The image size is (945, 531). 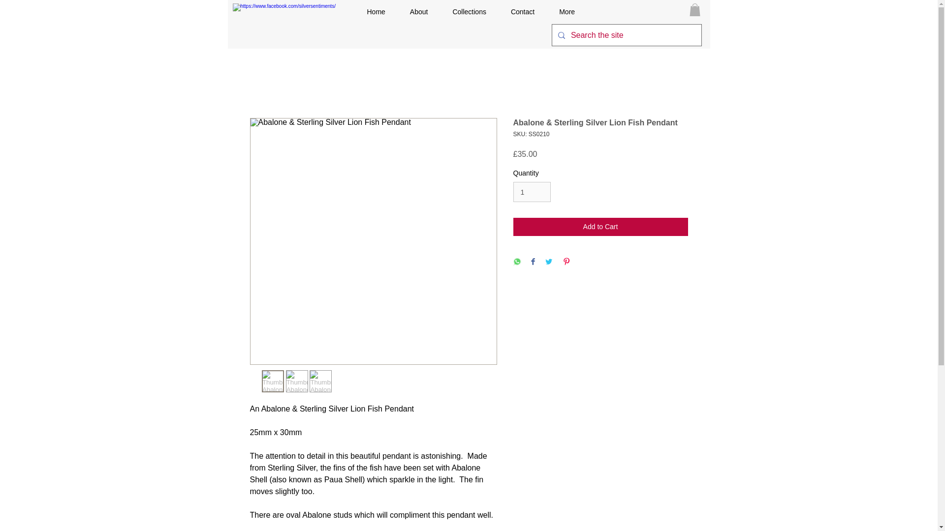 What do you see at coordinates (419, 14) in the screenshot?
I see `About` at bounding box center [419, 14].